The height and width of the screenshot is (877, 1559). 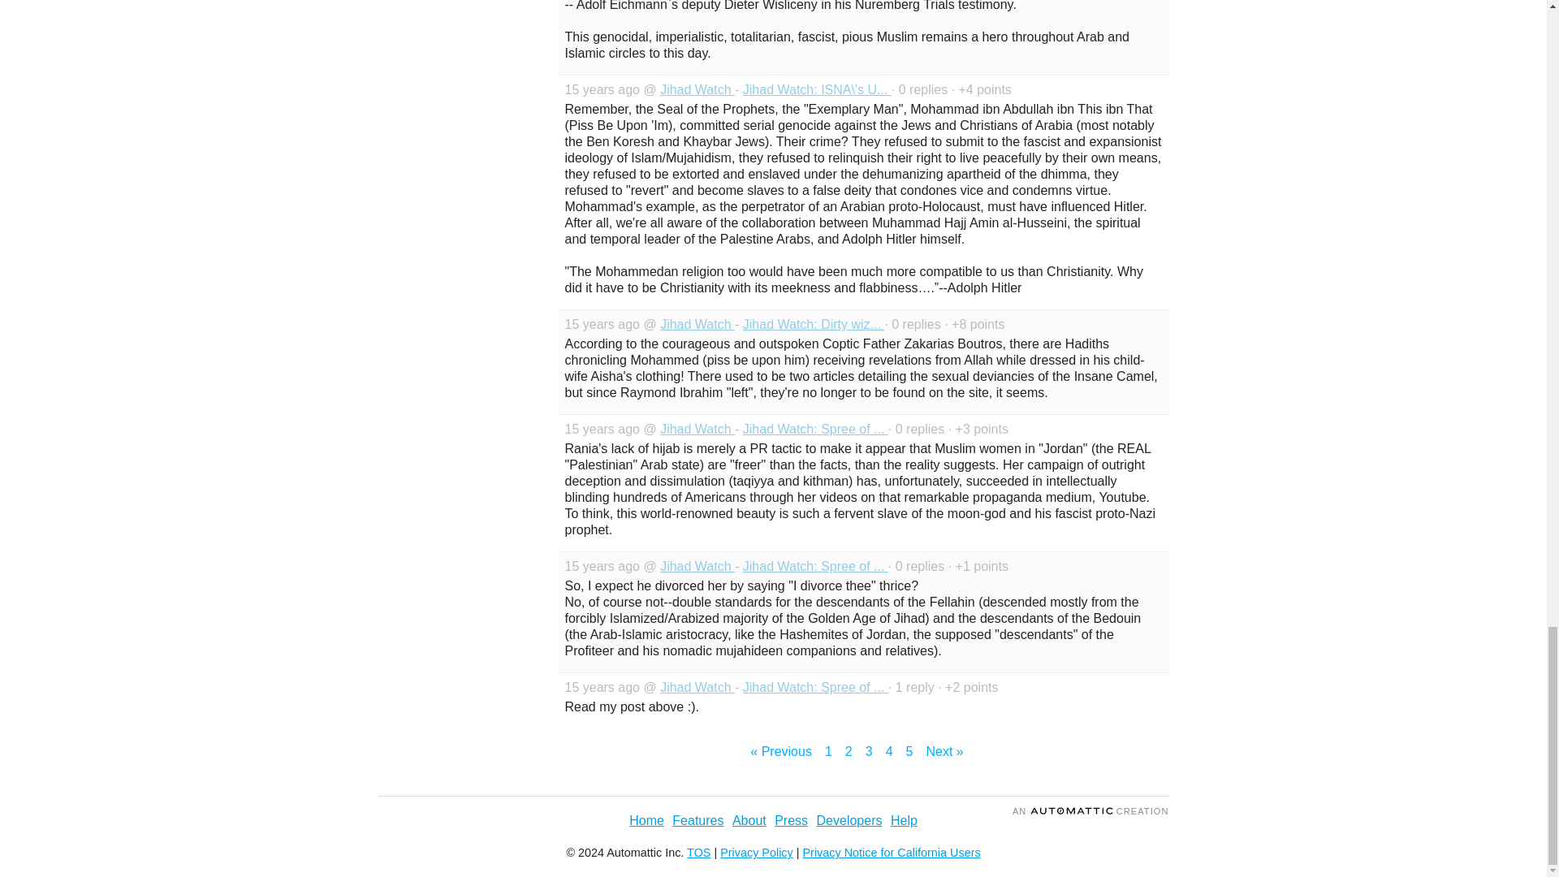 I want to click on Features, so click(x=697, y=820).